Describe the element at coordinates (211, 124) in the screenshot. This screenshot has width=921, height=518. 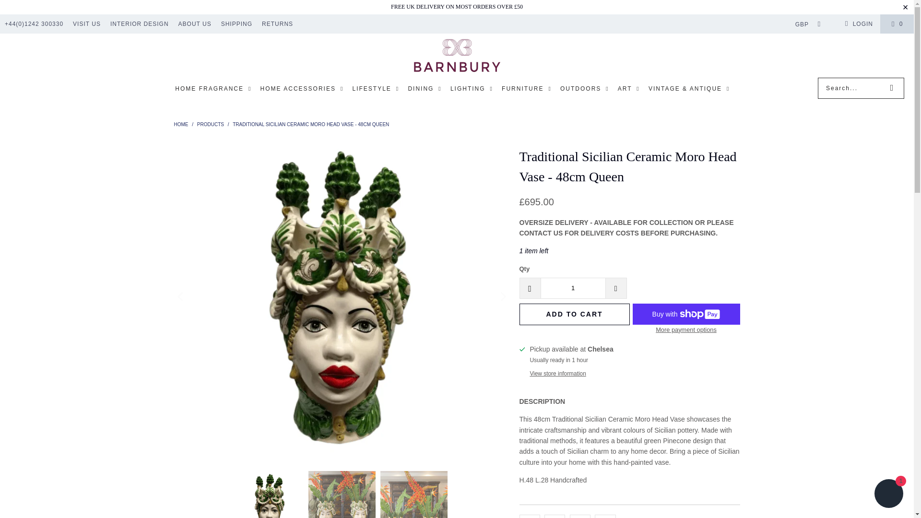
I see `Products` at that location.